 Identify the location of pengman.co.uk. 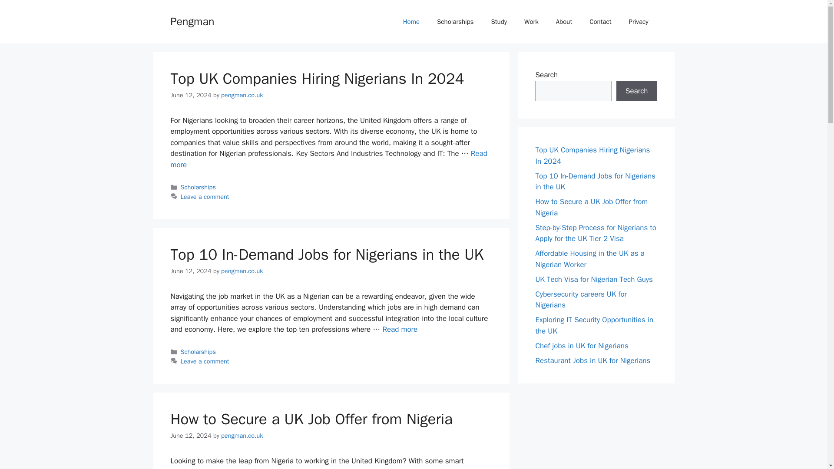
(242, 271).